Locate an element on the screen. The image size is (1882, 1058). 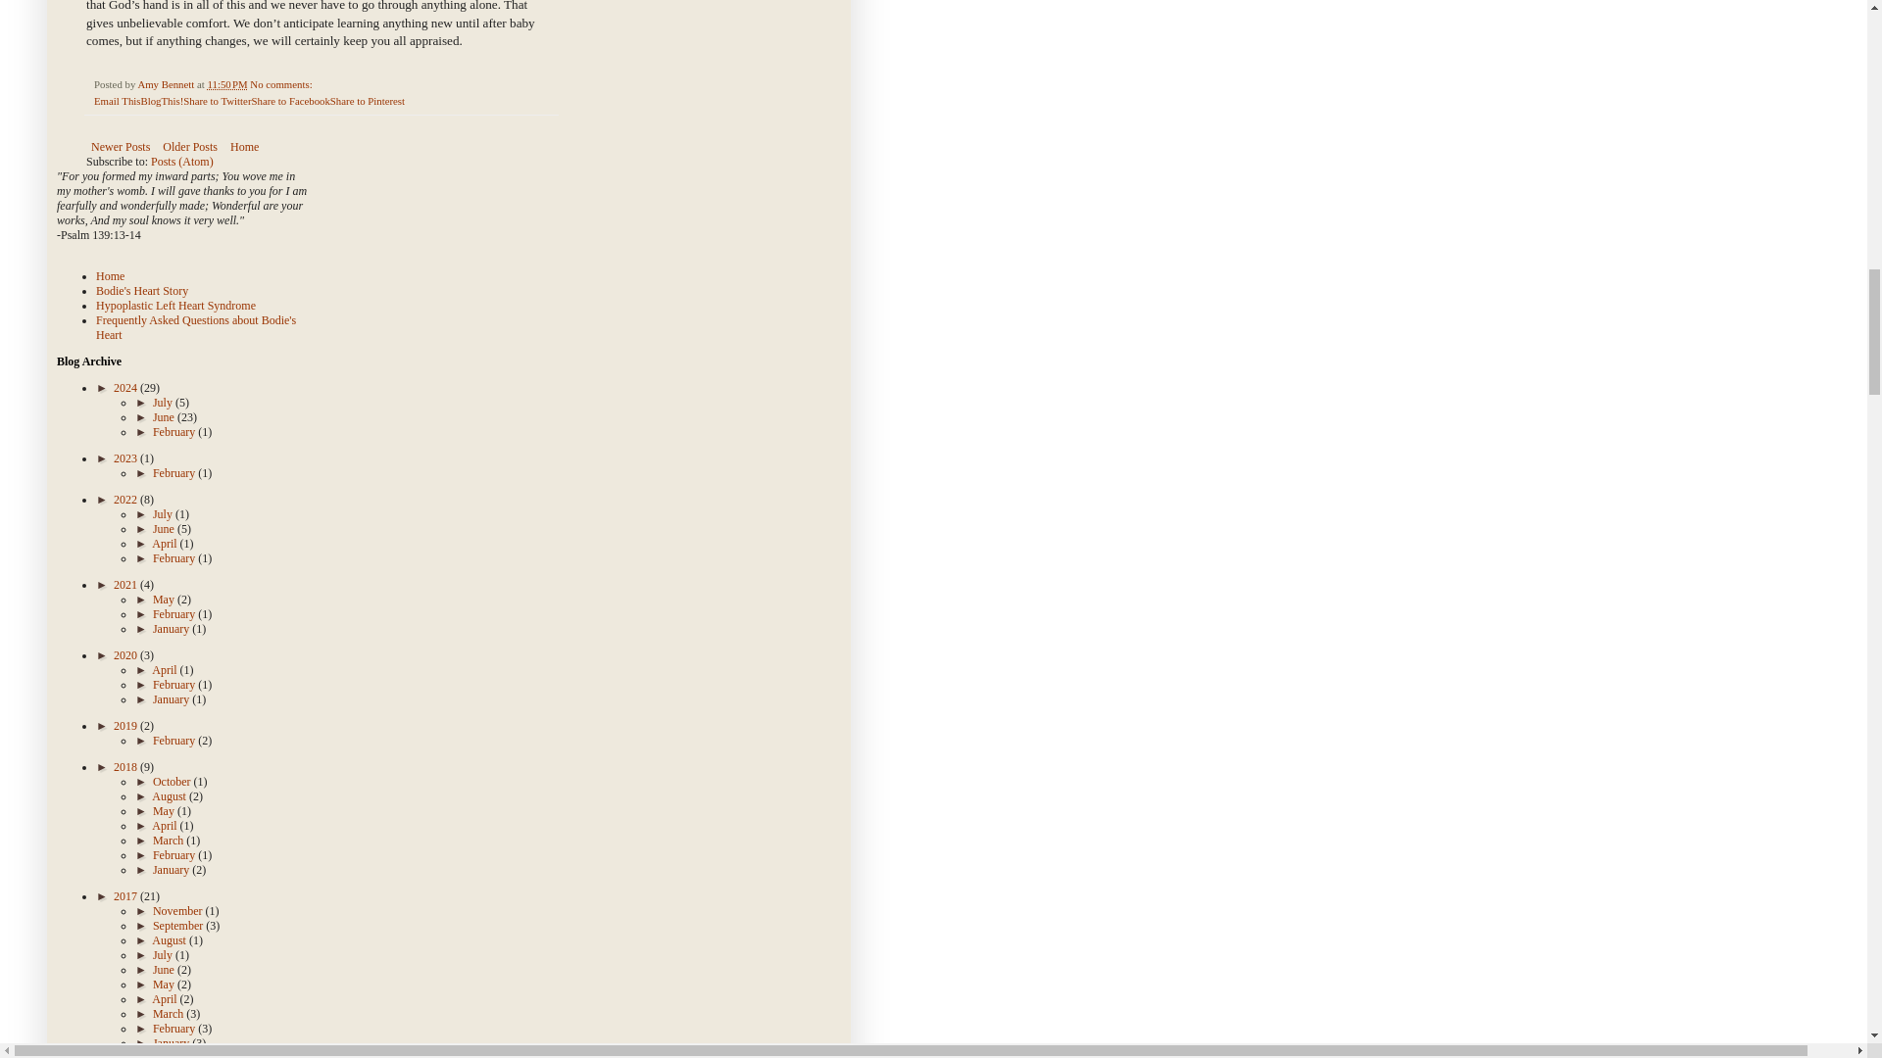
June is located at coordinates (165, 417).